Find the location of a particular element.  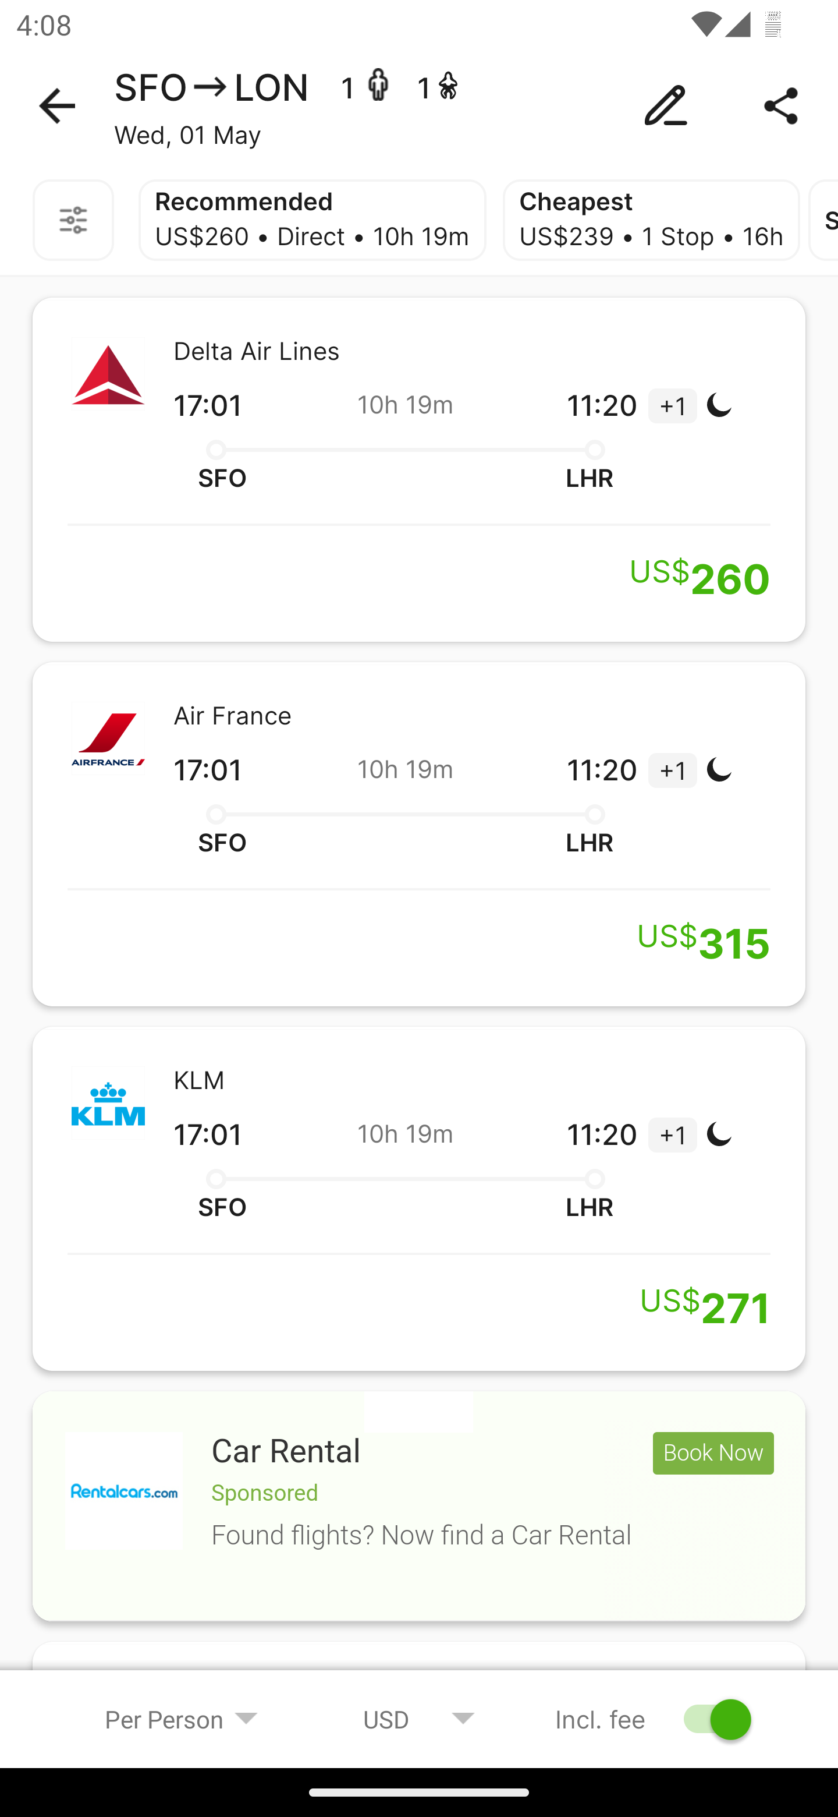

Cheapest US$239 • 1 Stop • 16h is located at coordinates (652, 220).